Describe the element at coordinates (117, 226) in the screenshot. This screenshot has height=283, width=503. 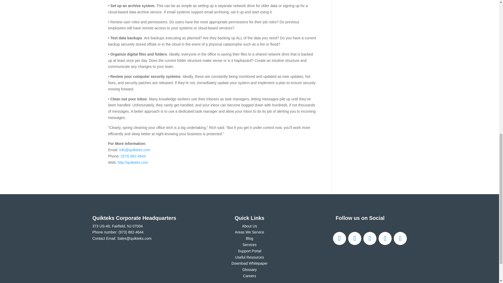
I see `373 US-46, Fairfield, NJ 07004` at that location.